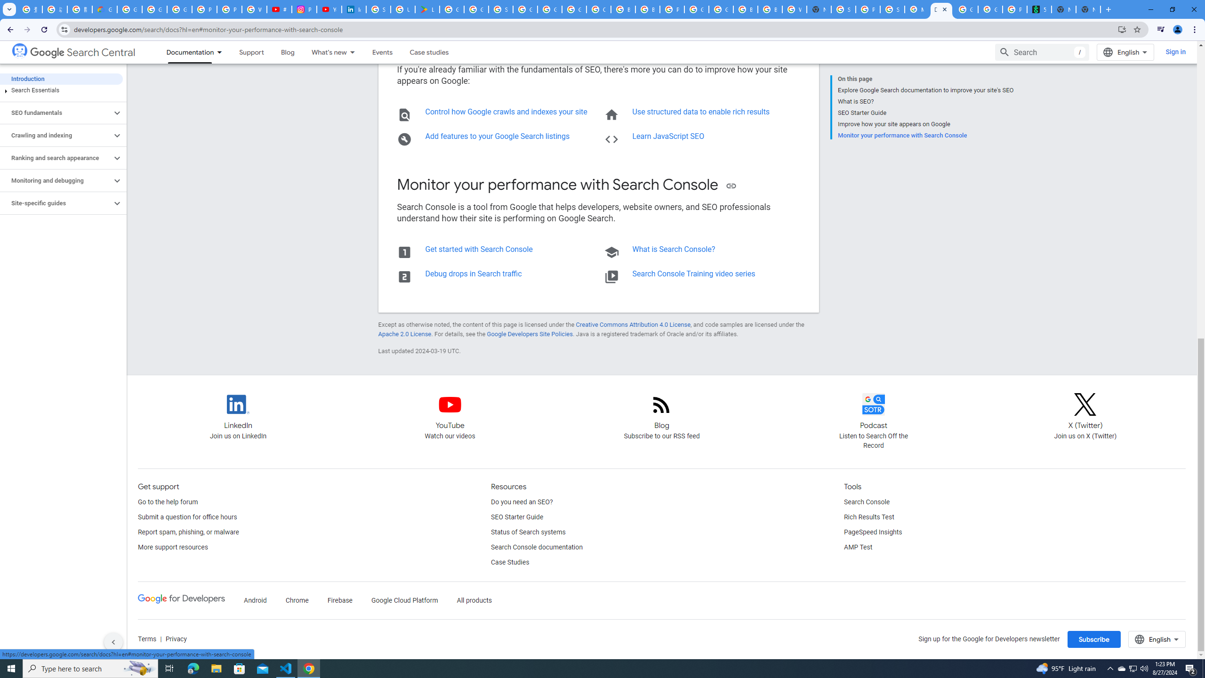 This screenshot has height=678, width=1205. What do you see at coordinates (501, 9) in the screenshot?
I see `Sign in - Google Accounts` at bounding box center [501, 9].